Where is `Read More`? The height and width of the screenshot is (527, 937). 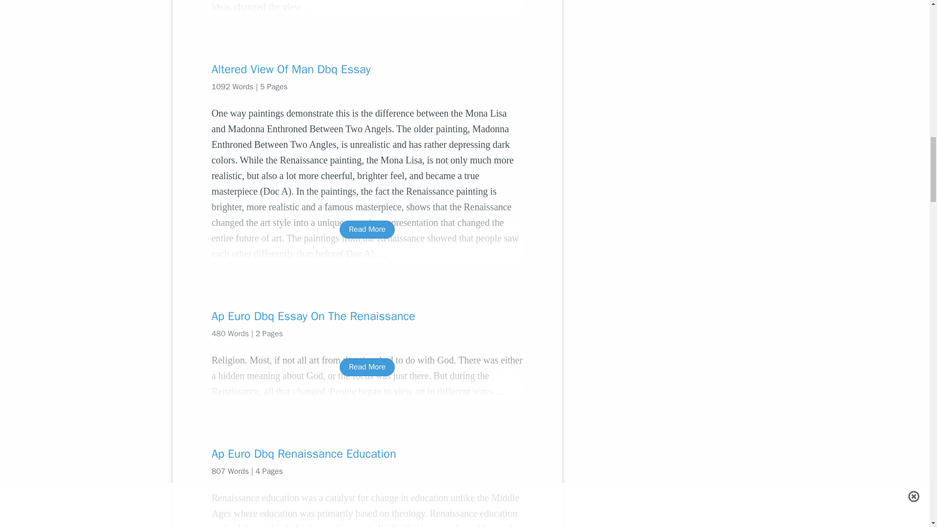 Read More is located at coordinates (367, 229).